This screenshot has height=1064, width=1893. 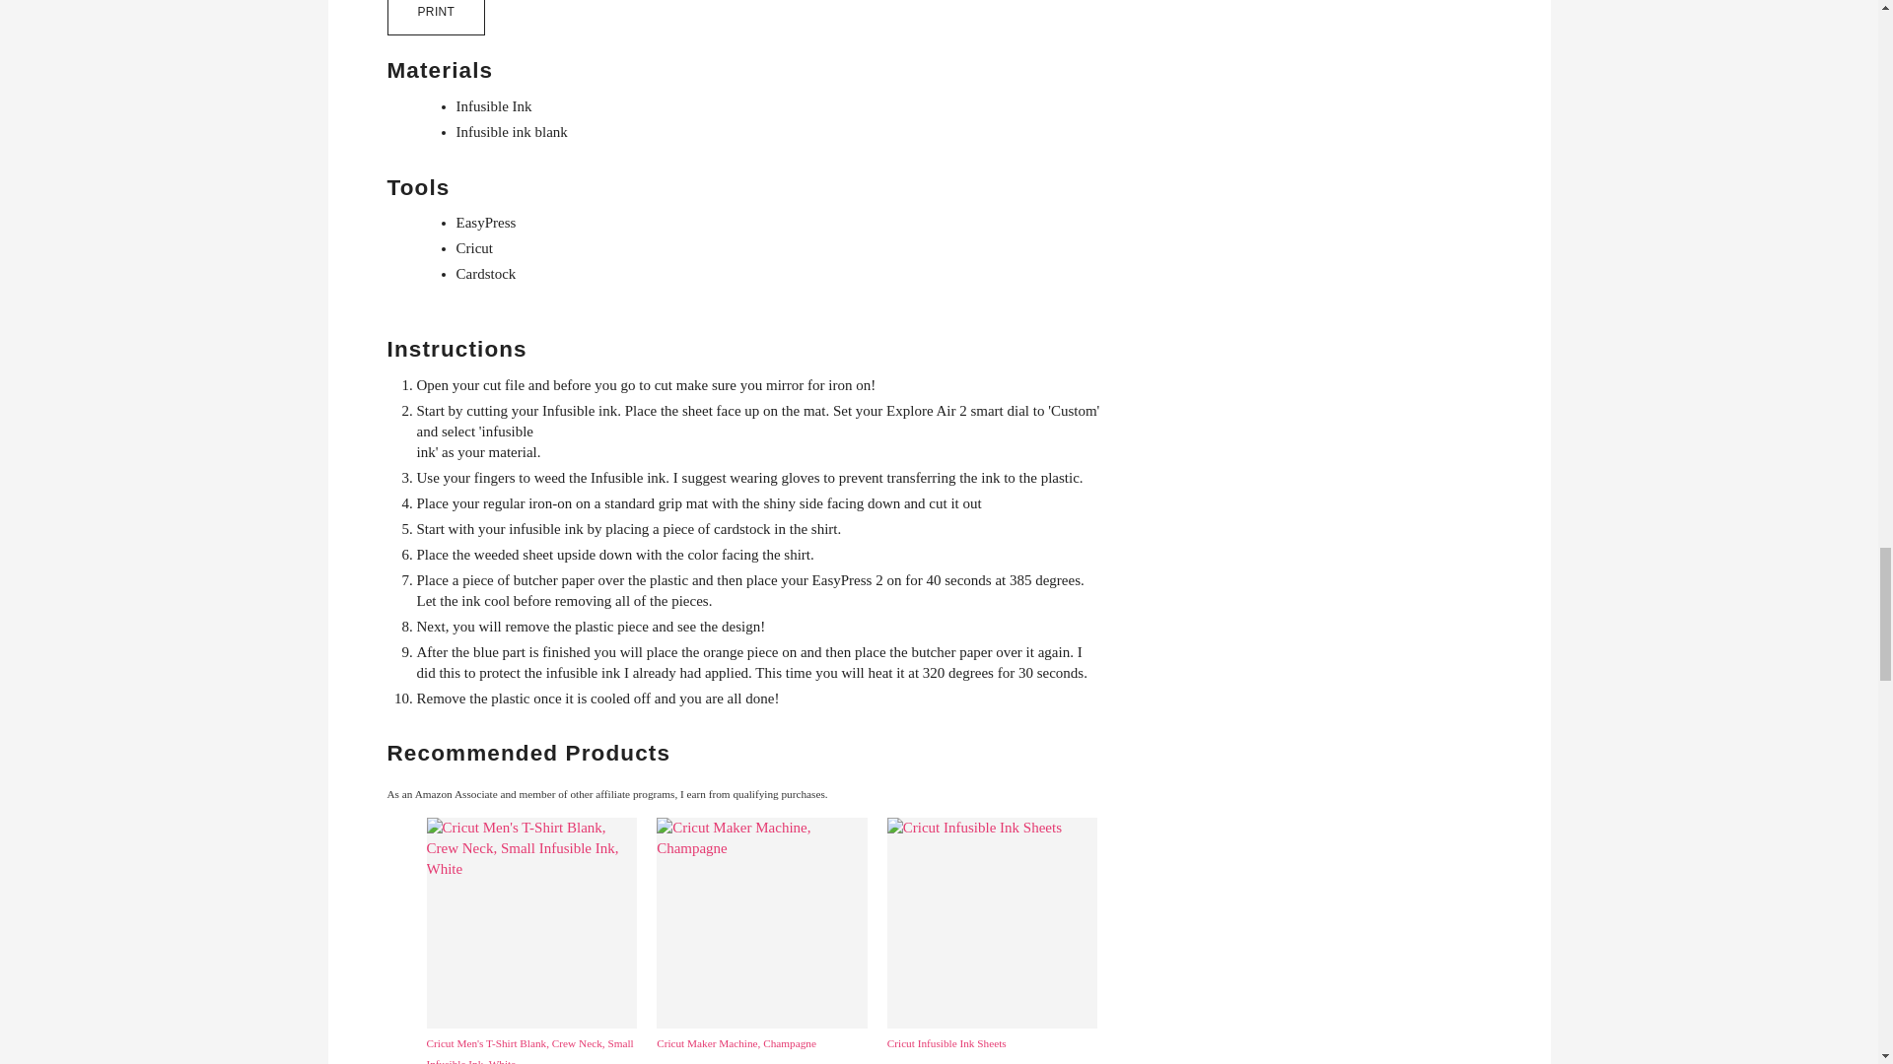 I want to click on Cricut Maker Machine, Champagne, so click(x=761, y=936).